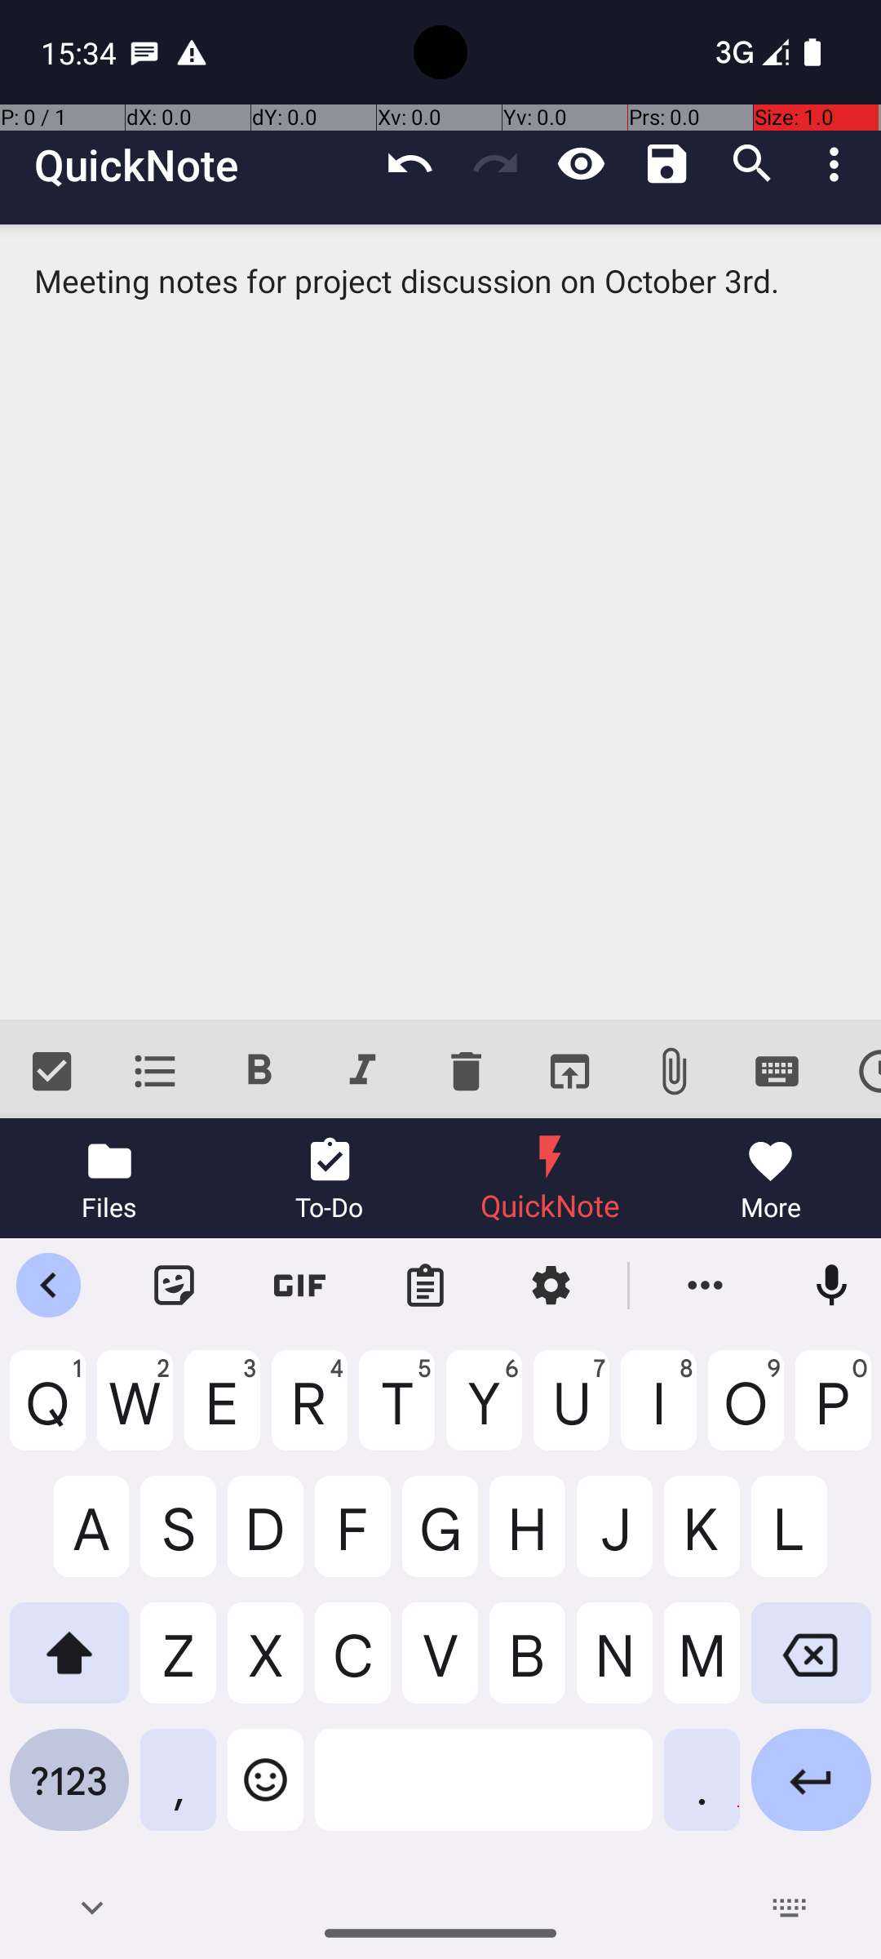 The image size is (881, 1959). I want to click on J, so click(615, 1539).